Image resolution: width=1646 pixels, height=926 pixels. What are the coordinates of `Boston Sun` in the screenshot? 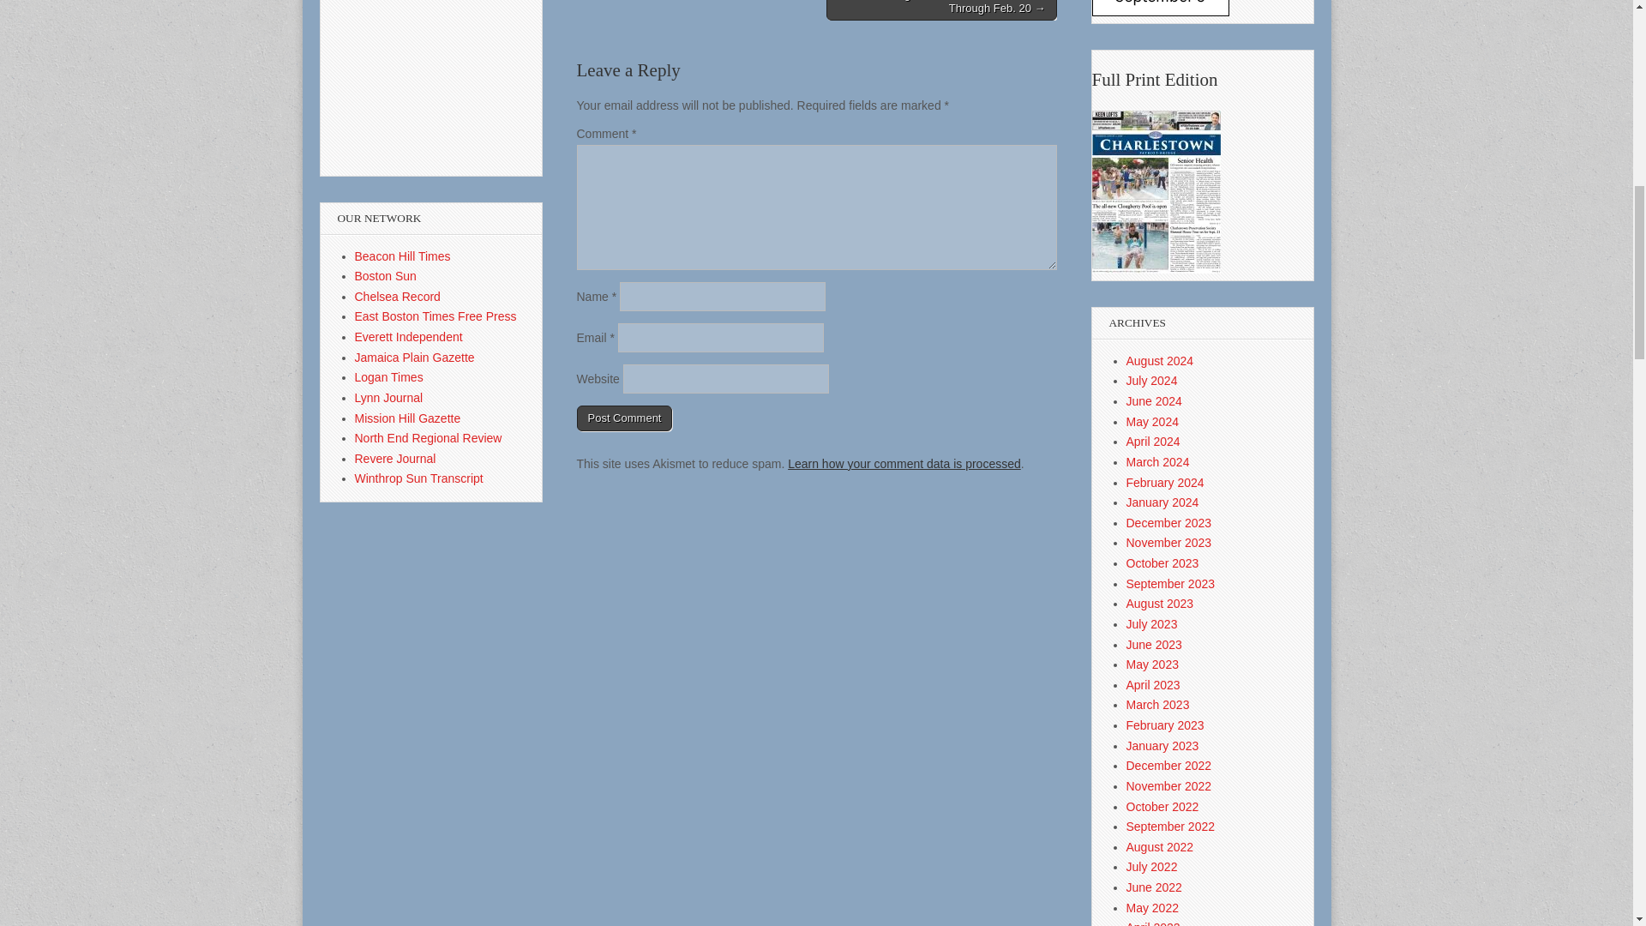 It's located at (386, 276).